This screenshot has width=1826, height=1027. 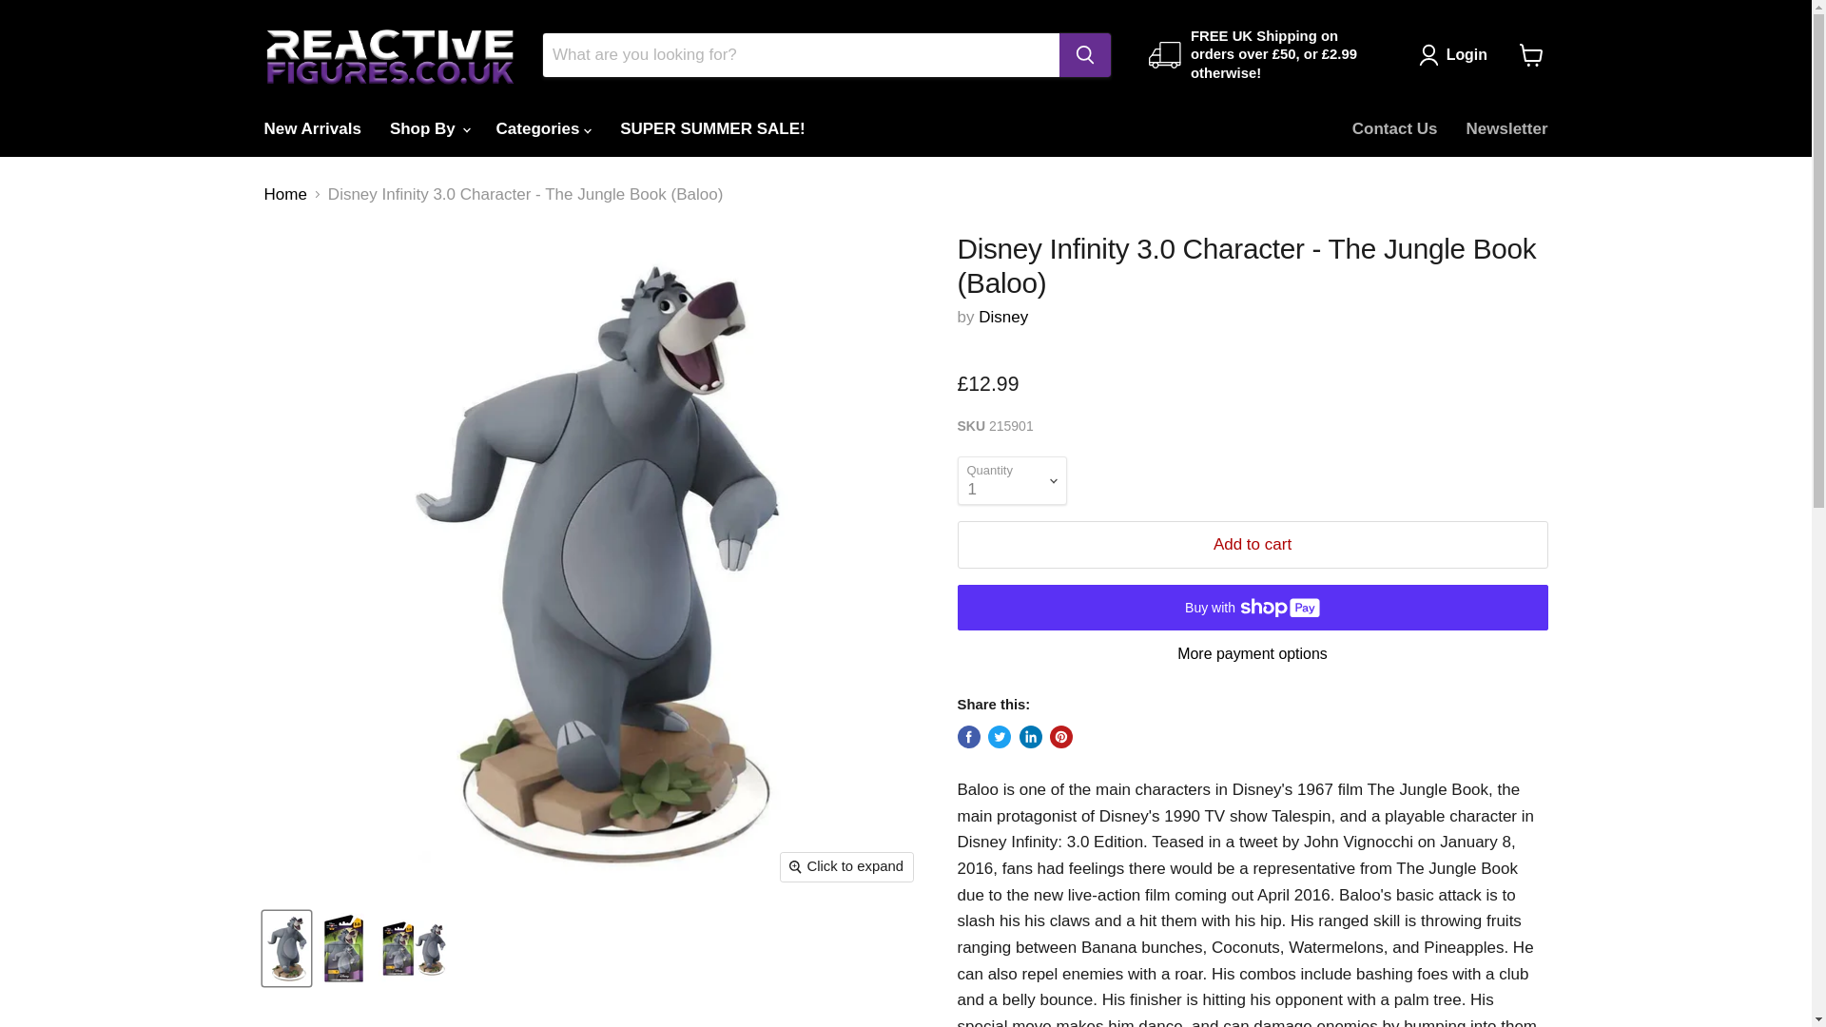 What do you see at coordinates (1467, 55) in the screenshot?
I see `Login` at bounding box center [1467, 55].